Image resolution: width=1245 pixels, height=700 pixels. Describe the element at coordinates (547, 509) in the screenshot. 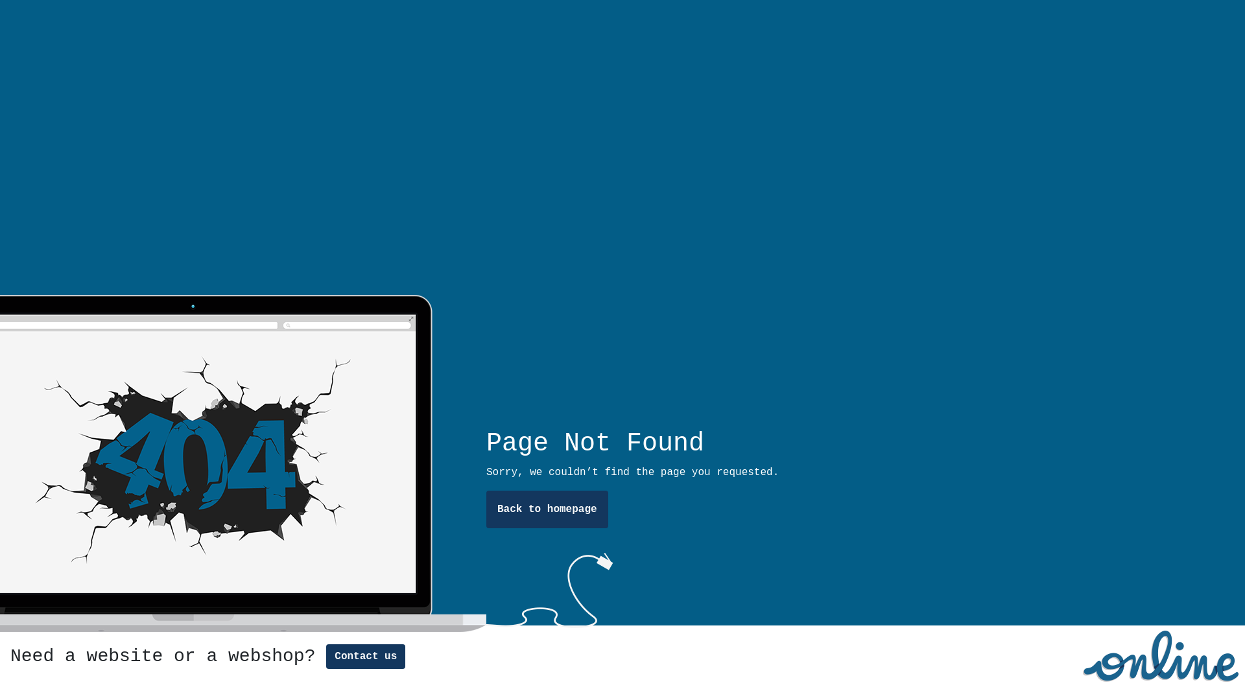

I see `Back to homepage` at that location.